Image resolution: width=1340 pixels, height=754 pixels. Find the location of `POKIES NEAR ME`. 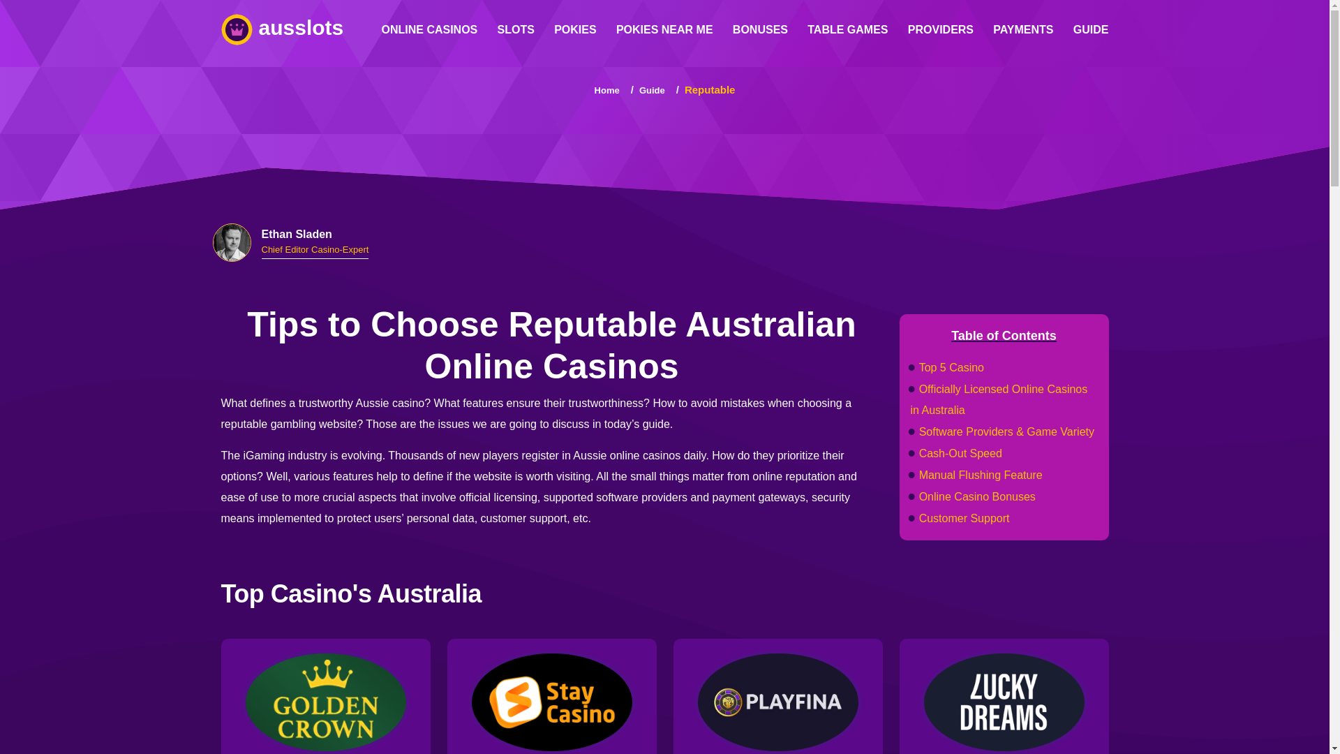

POKIES NEAR ME is located at coordinates (664, 30).